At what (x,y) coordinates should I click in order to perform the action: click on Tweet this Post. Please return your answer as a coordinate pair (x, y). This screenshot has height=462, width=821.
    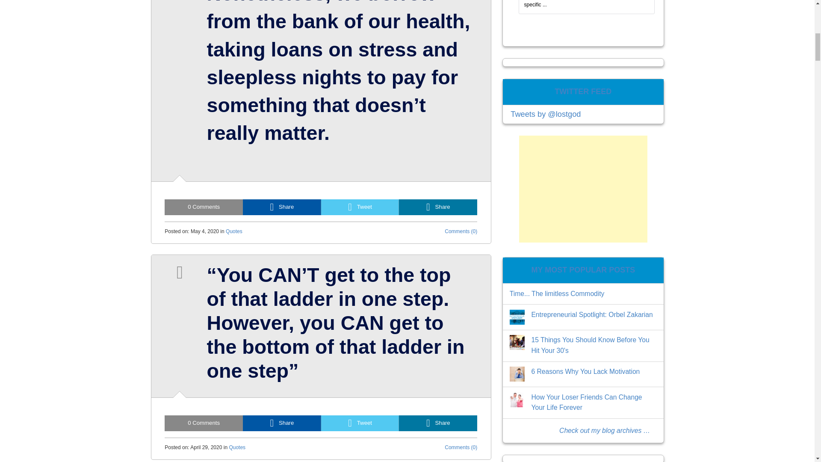
    Looking at the image, I should click on (360, 207).